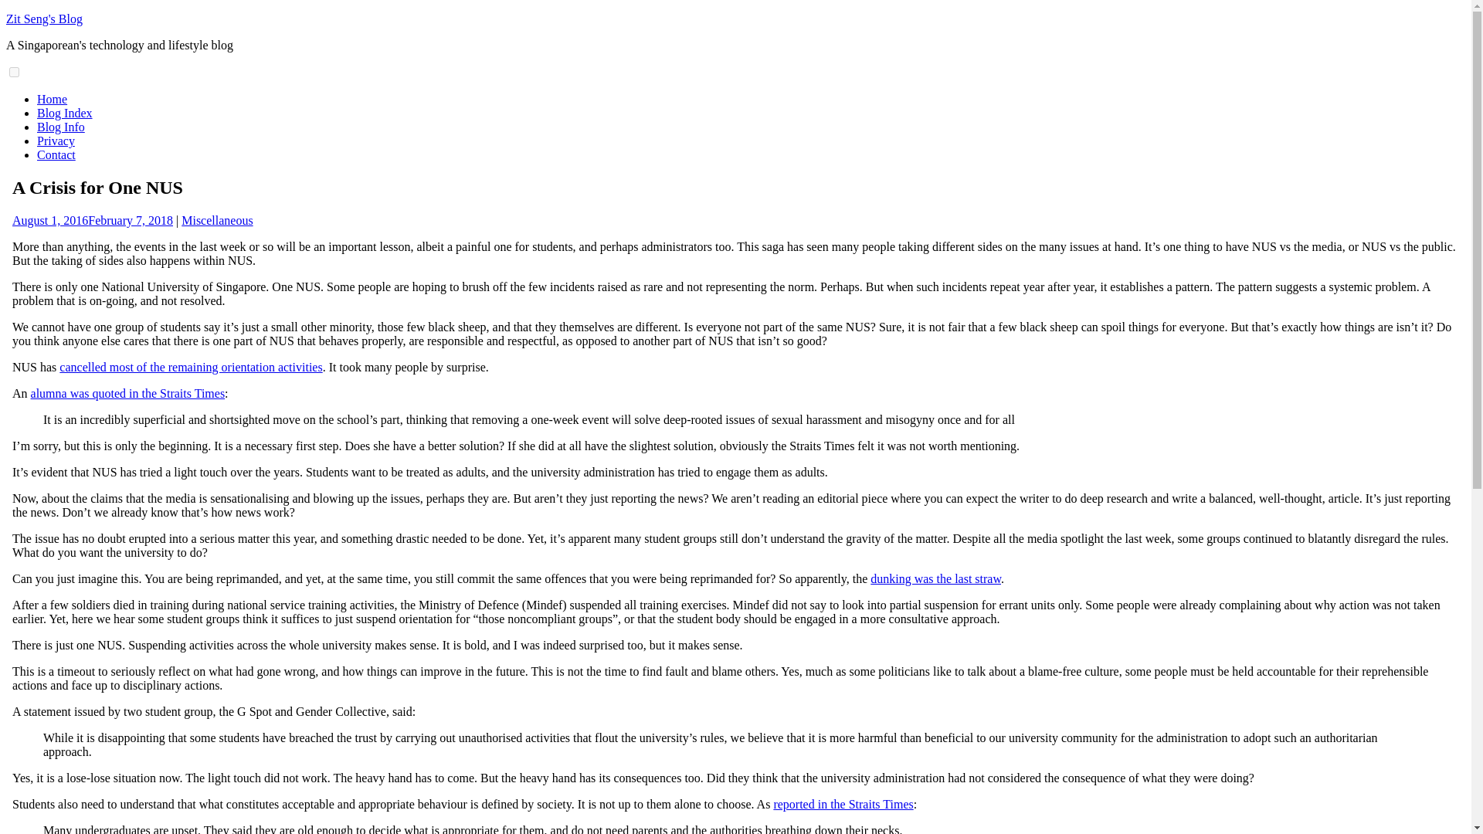 The image size is (1483, 834). I want to click on on, so click(14, 73).